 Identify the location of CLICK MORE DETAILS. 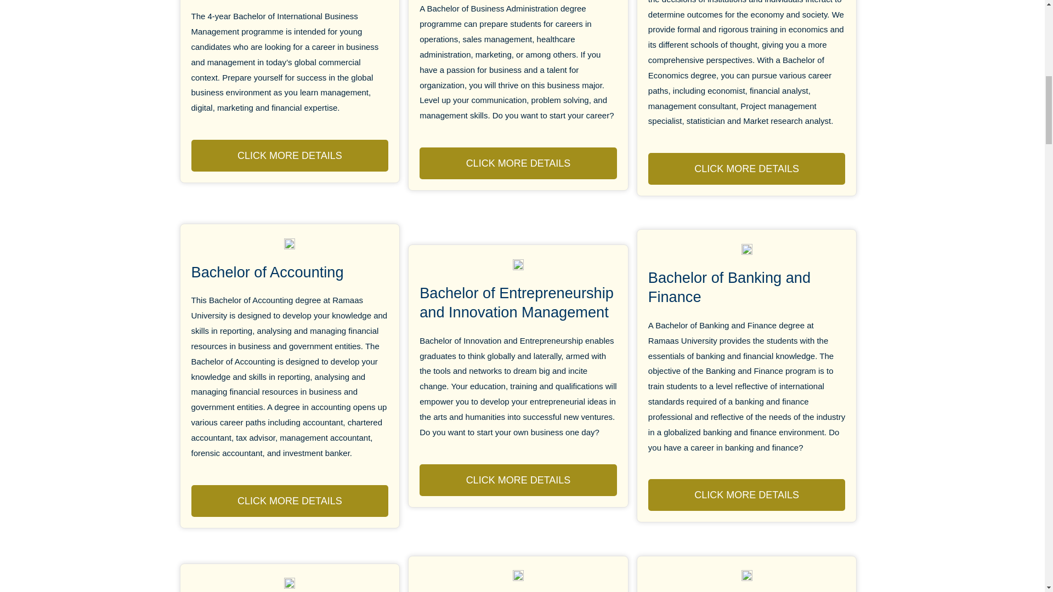
(747, 168).